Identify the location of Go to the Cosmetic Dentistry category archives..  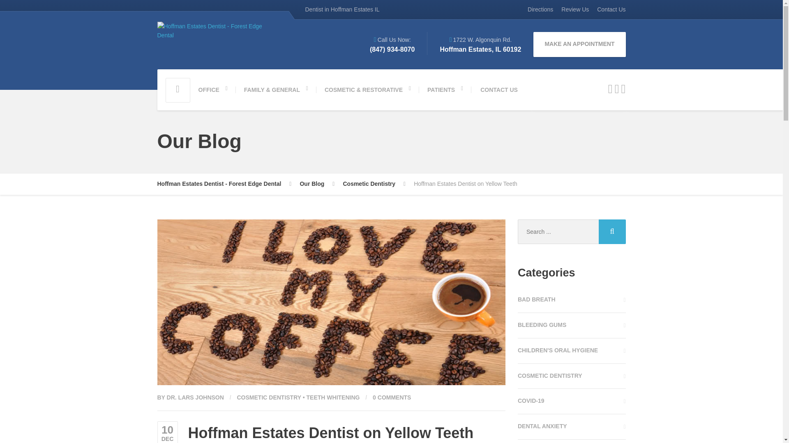
(374, 184).